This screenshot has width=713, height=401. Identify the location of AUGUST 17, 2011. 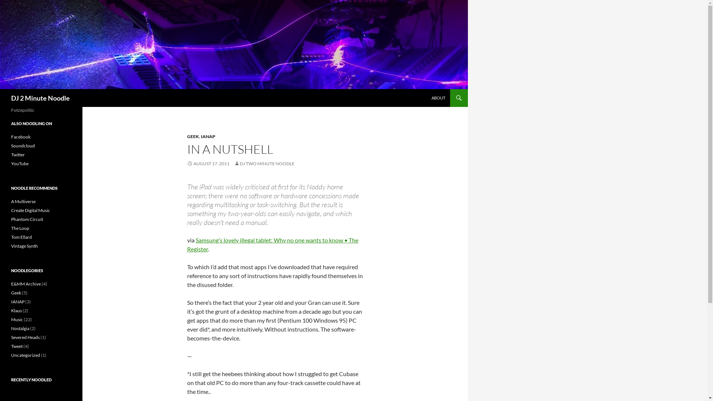
(208, 163).